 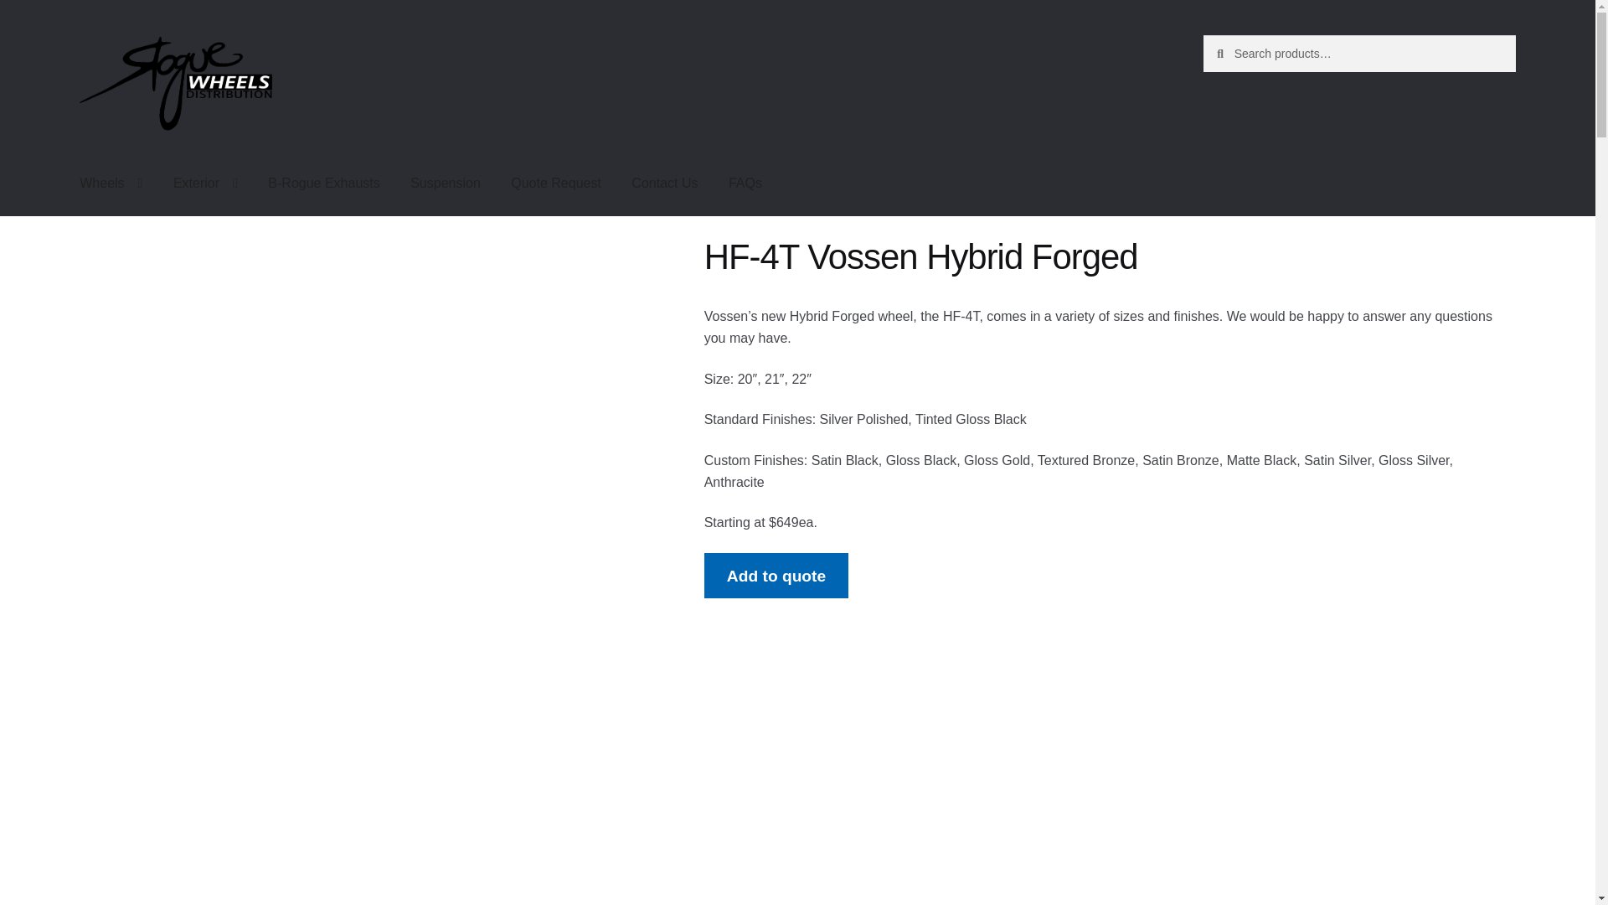 I want to click on Suspension, so click(x=446, y=184).